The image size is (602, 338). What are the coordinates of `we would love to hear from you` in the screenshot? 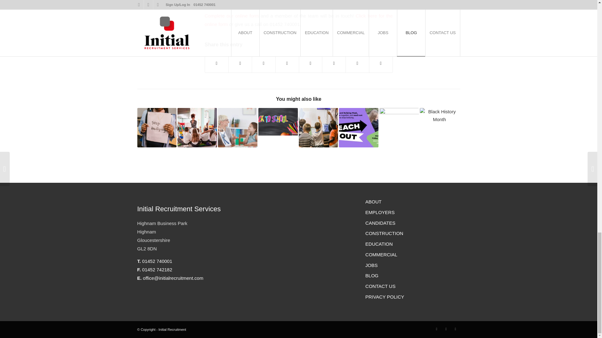 It's located at (349, 3).